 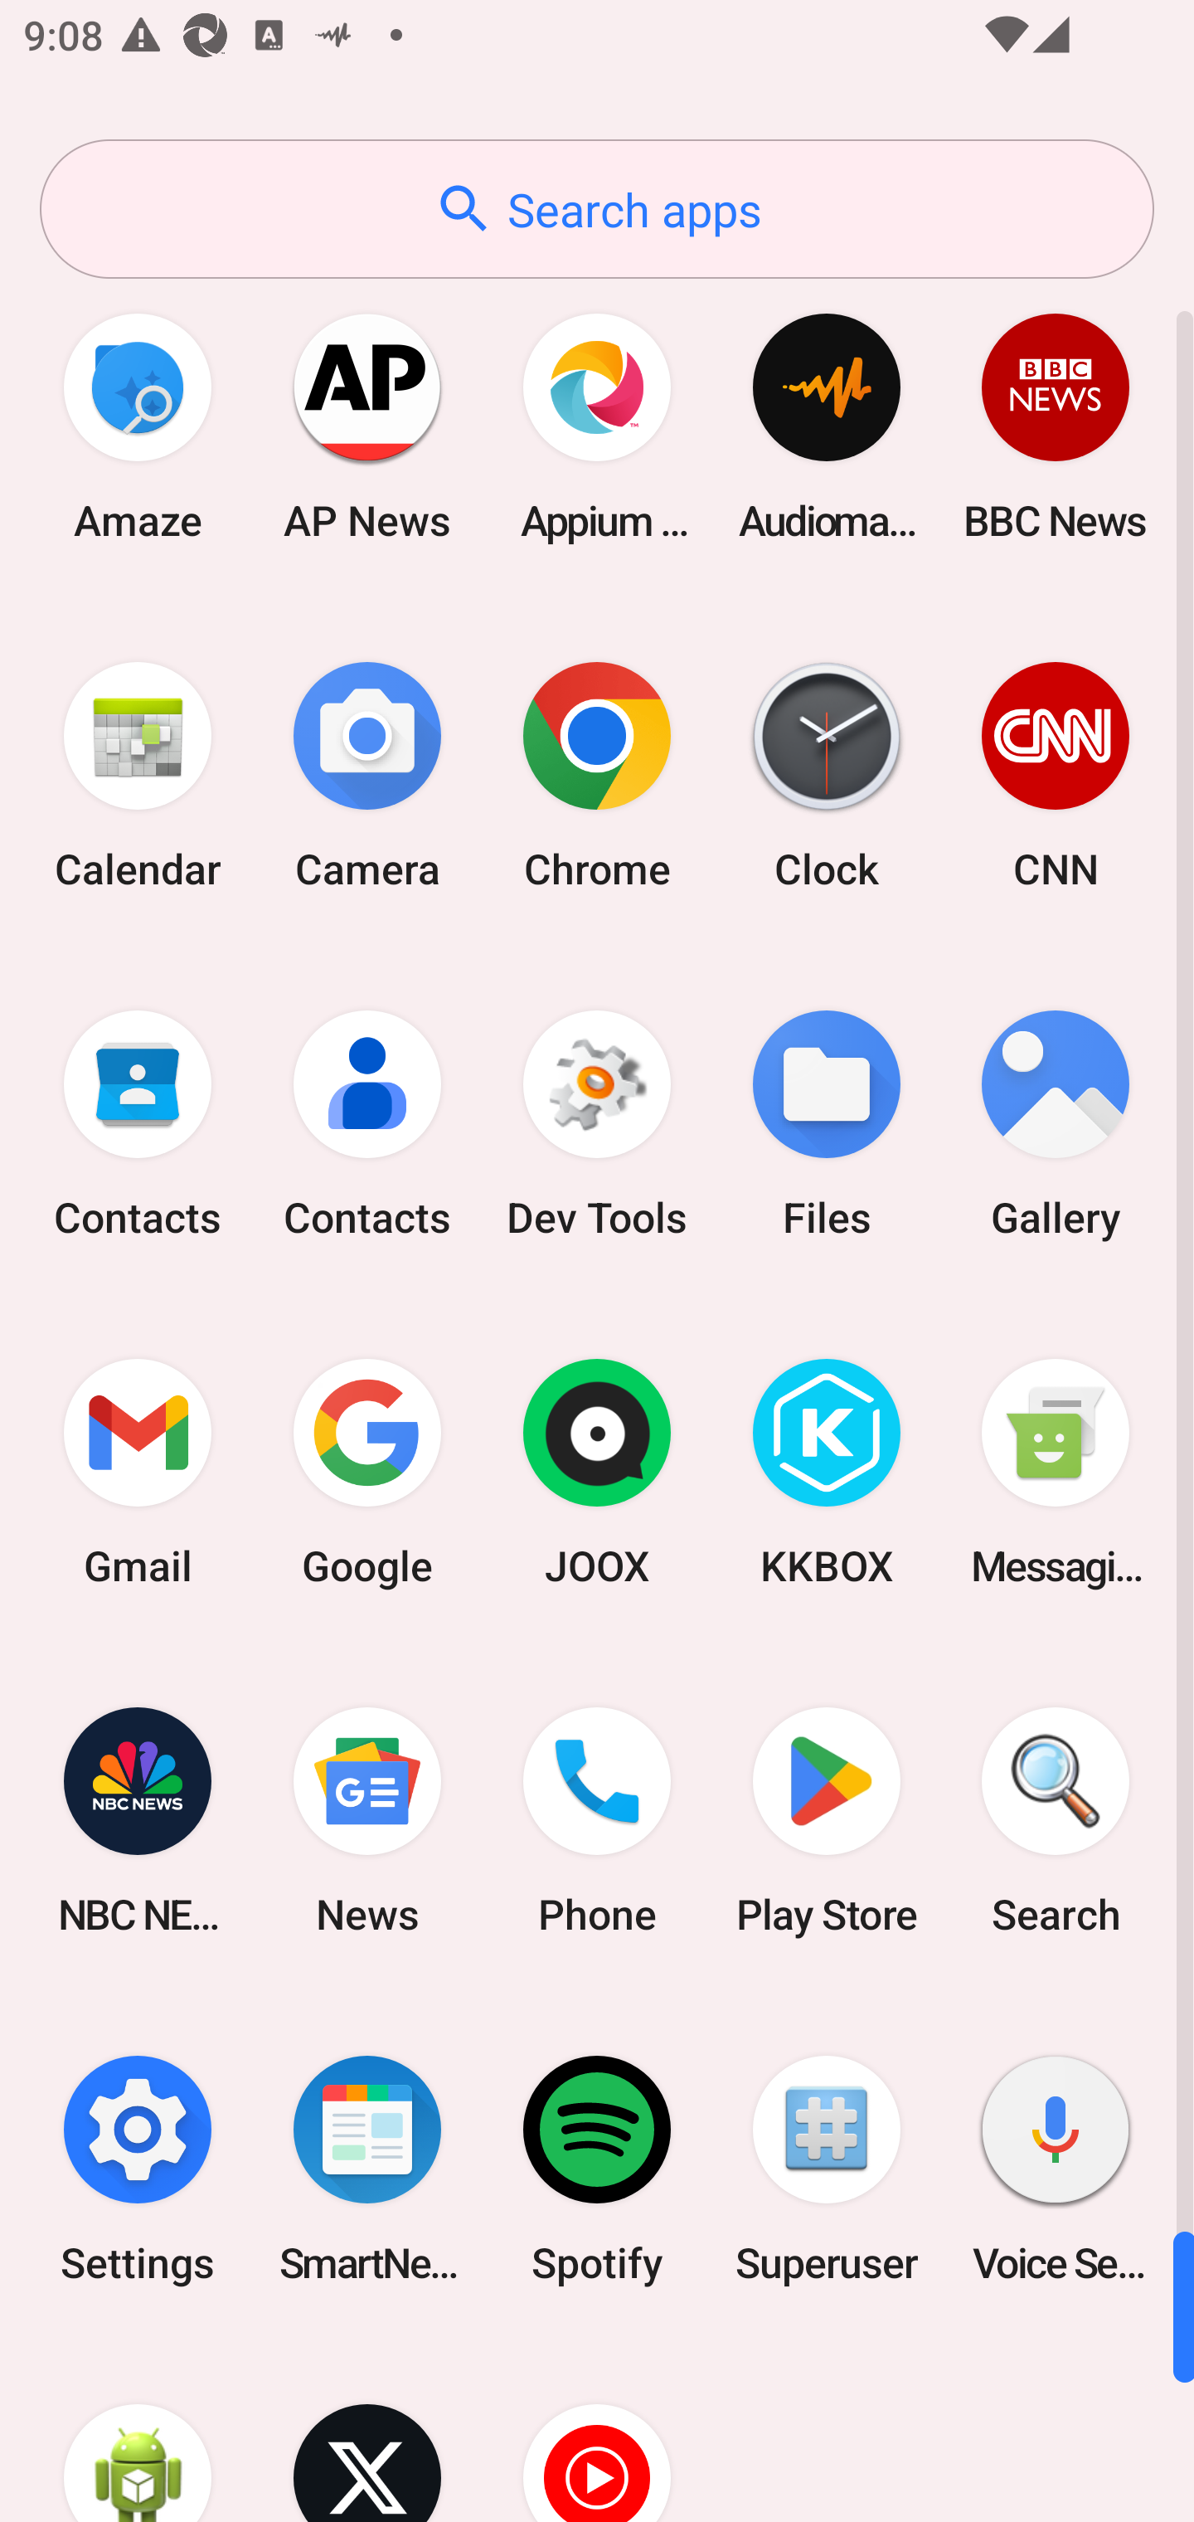 What do you see at coordinates (1056, 2169) in the screenshot?
I see `Voice Search` at bounding box center [1056, 2169].